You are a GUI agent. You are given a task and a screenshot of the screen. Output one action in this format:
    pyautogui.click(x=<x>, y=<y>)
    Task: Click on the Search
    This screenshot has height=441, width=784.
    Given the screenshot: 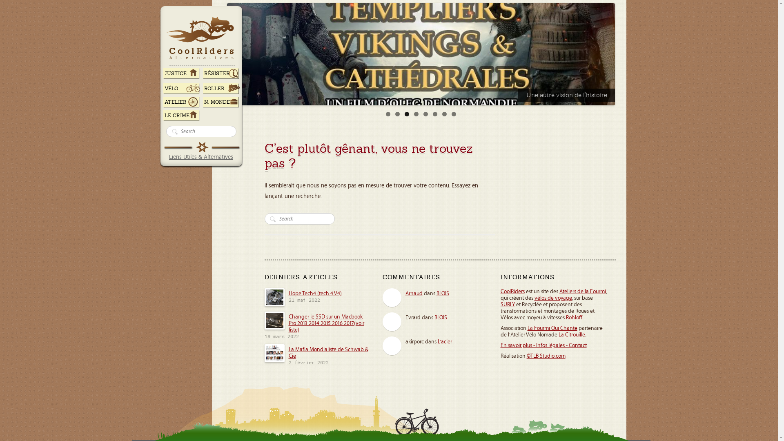 What is the action you would take?
    pyautogui.click(x=175, y=134)
    